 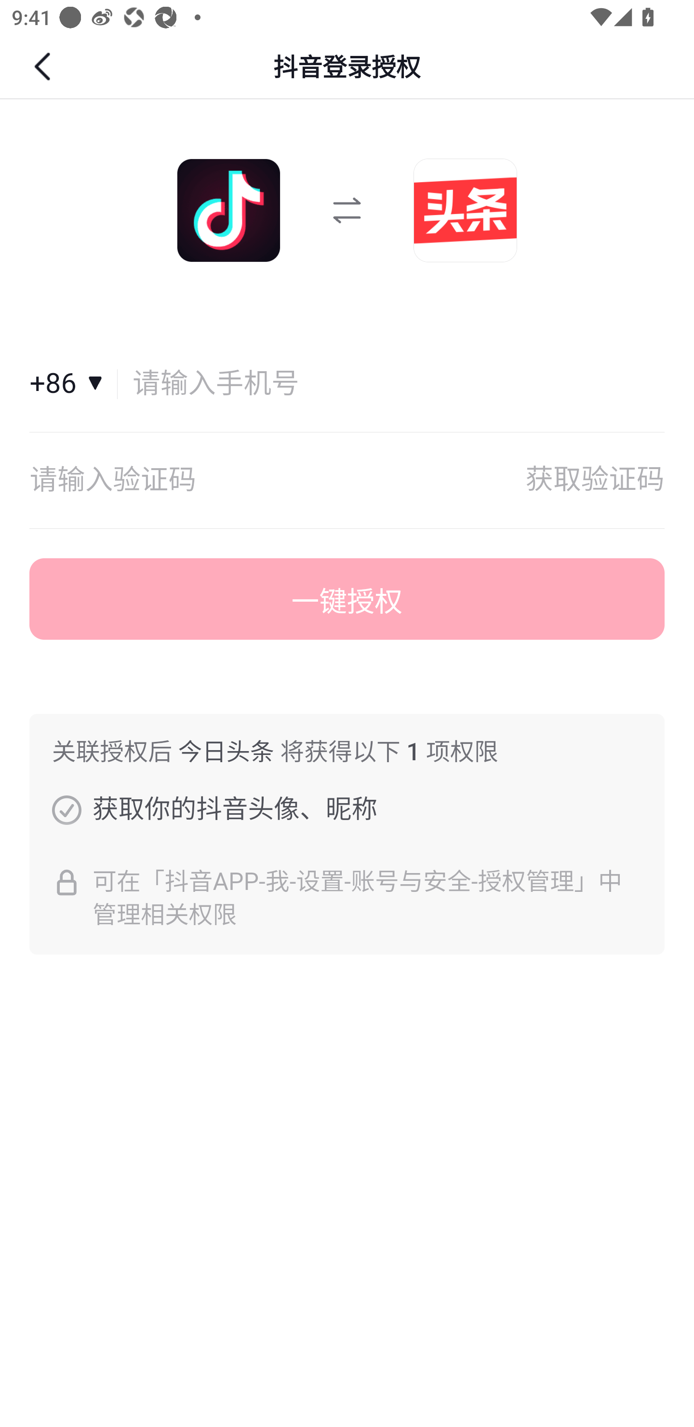 I want to click on 获取验证码, so click(x=595, y=480).